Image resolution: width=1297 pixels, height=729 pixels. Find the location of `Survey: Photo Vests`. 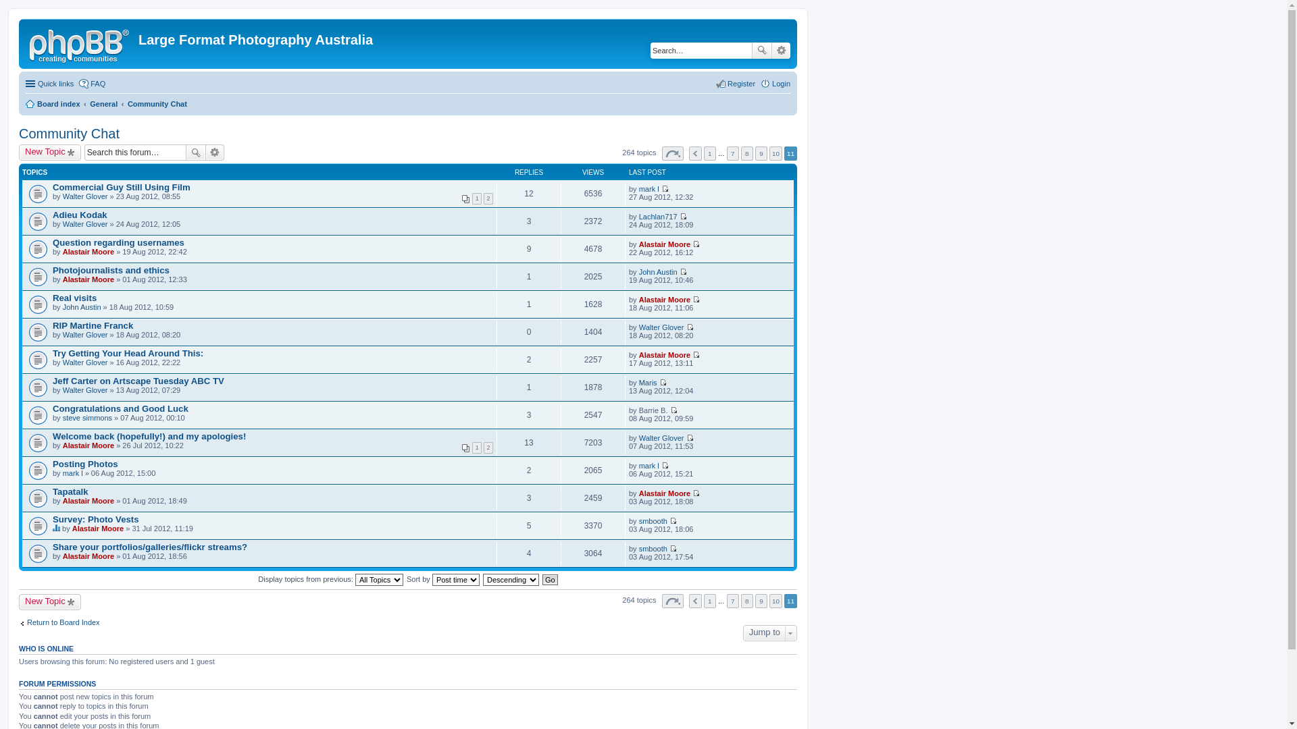

Survey: Photo Vests is located at coordinates (96, 520).